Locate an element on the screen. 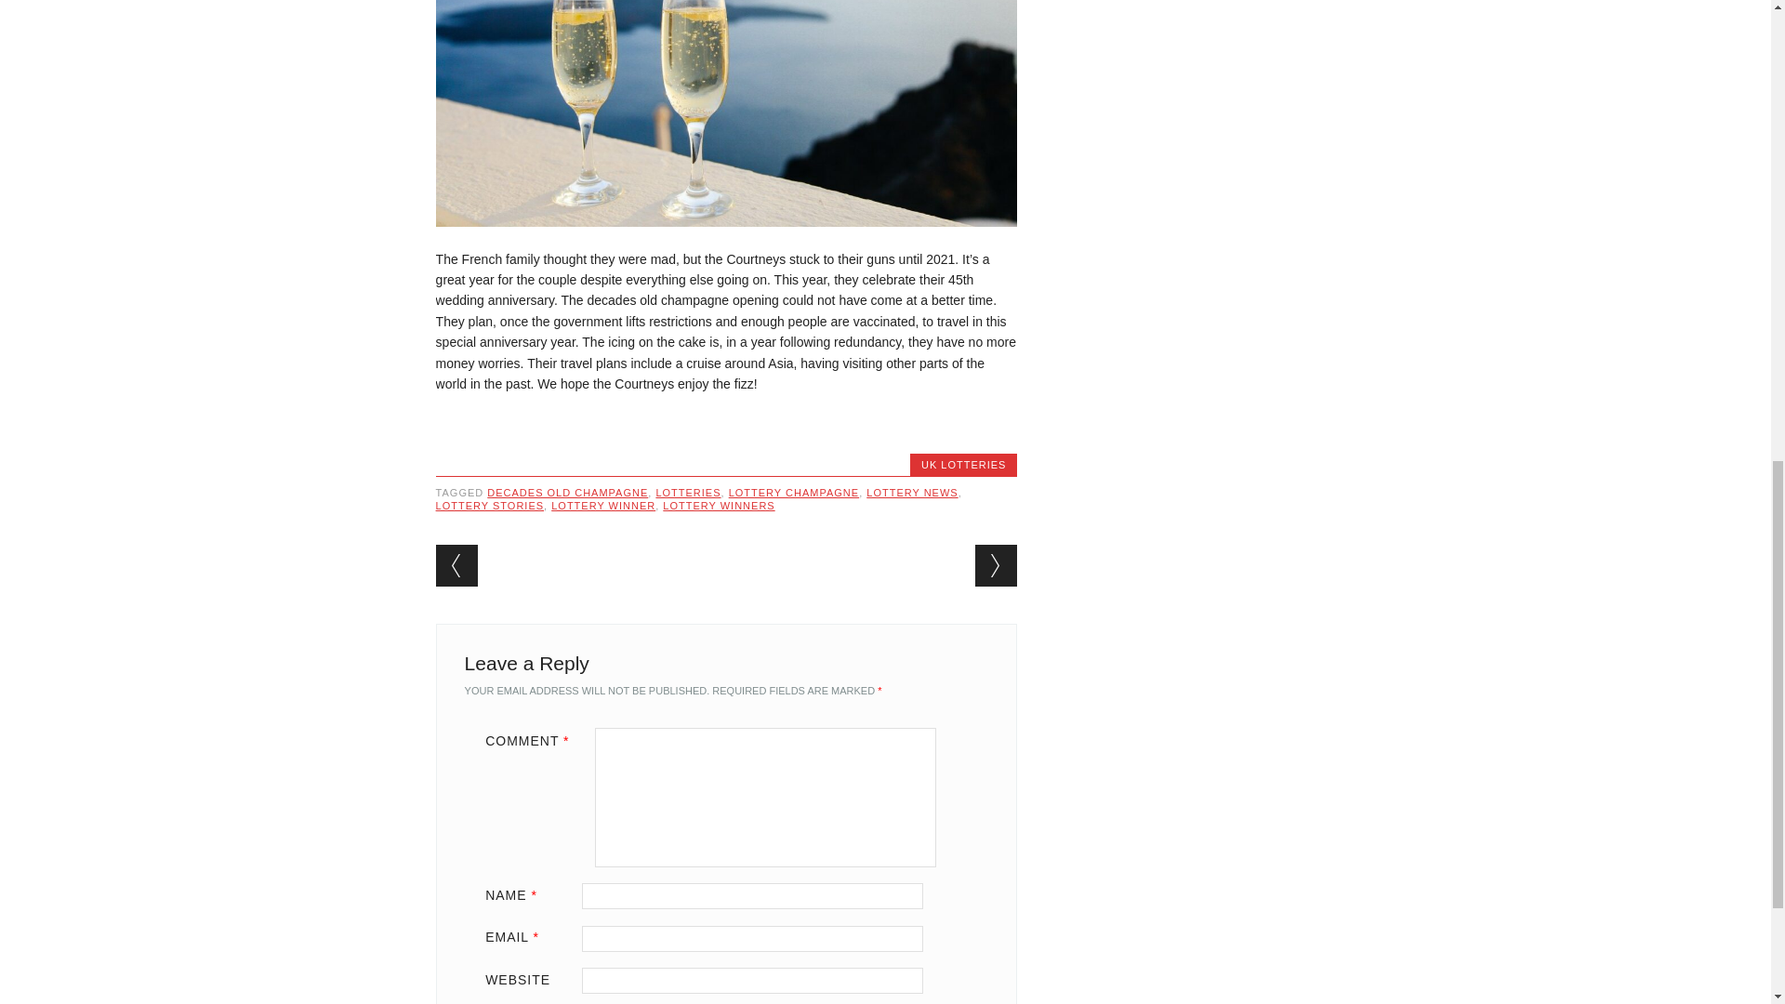  LOTTERY NEWS is located at coordinates (911, 492).